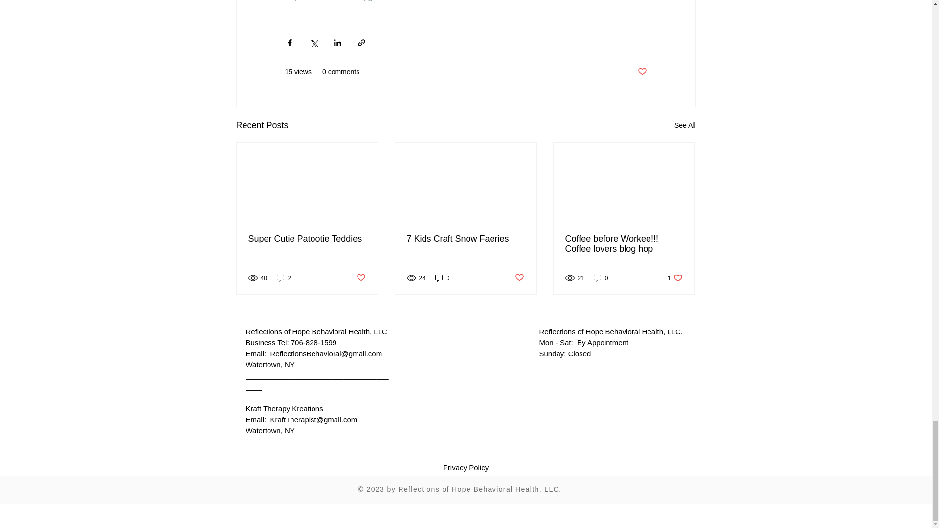  I want to click on Super Cutie Patootie Teddies, so click(307, 239).